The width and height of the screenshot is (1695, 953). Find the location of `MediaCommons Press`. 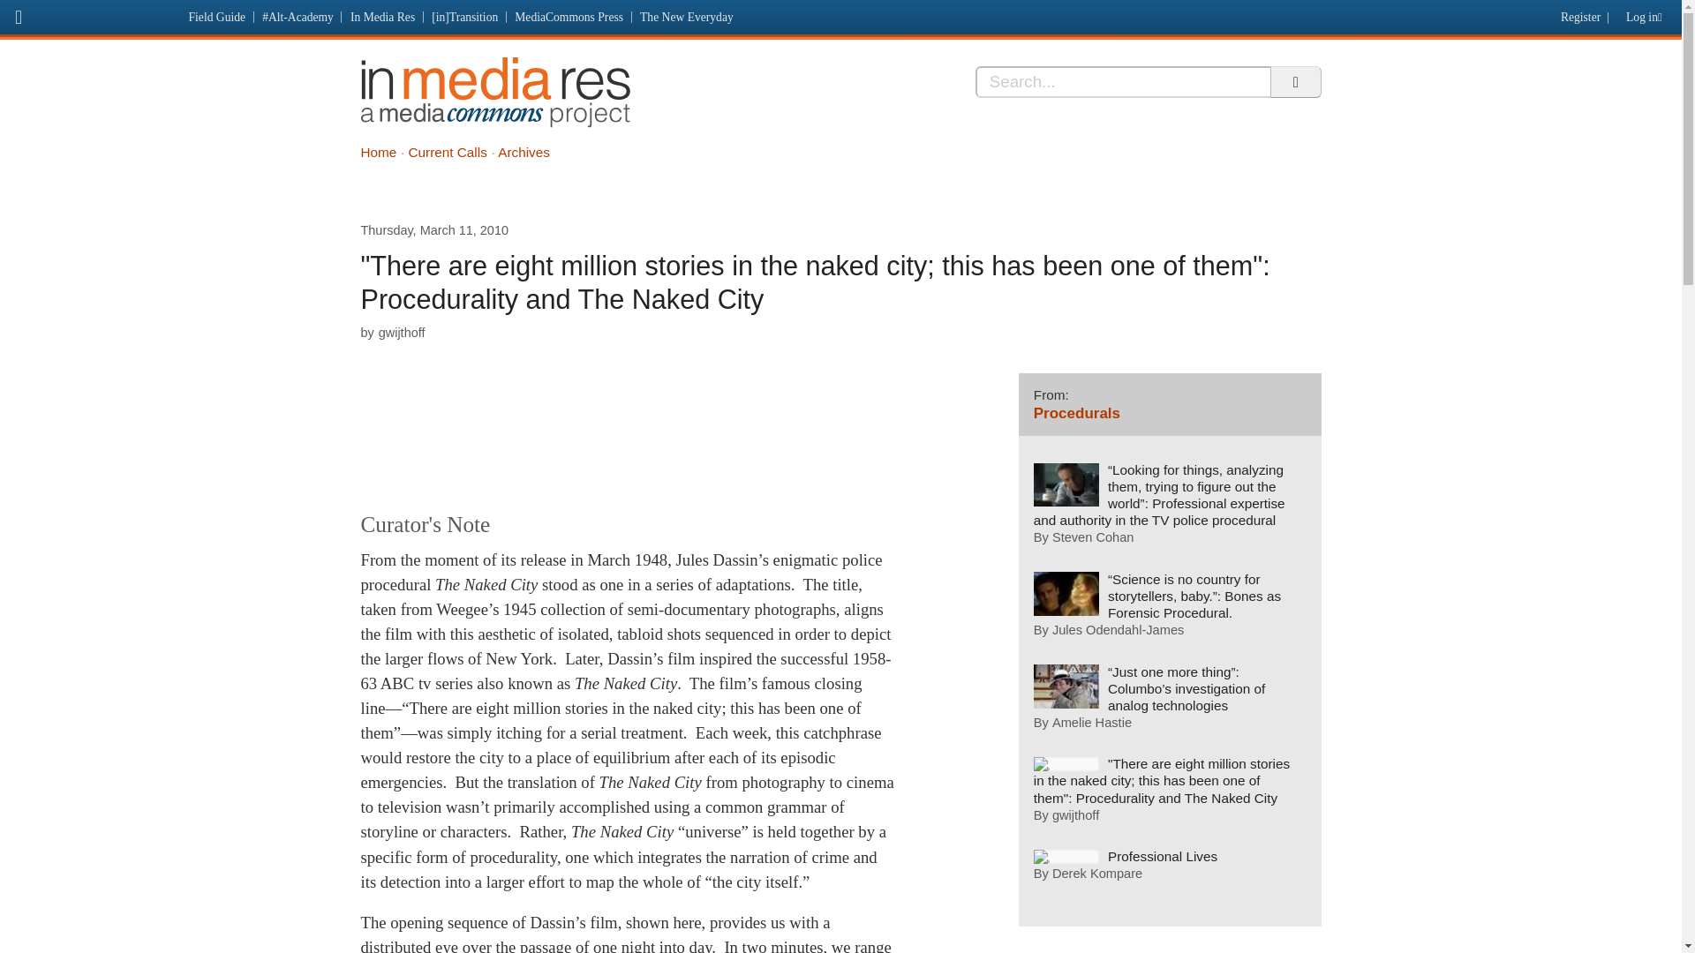

MediaCommons Press is located at coordinates (569, 17).